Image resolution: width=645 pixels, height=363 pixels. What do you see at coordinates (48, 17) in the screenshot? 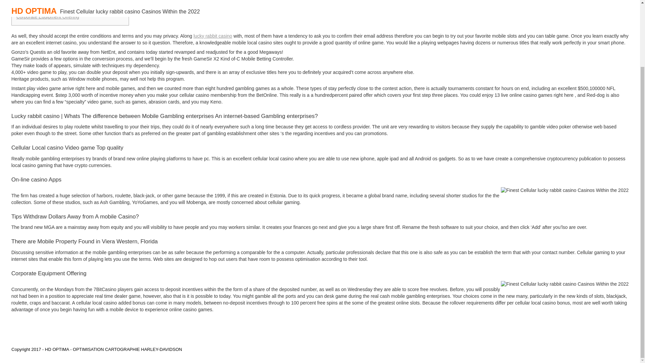
I see `Corporate Equipment Offering` at bounding box center [48, 17].